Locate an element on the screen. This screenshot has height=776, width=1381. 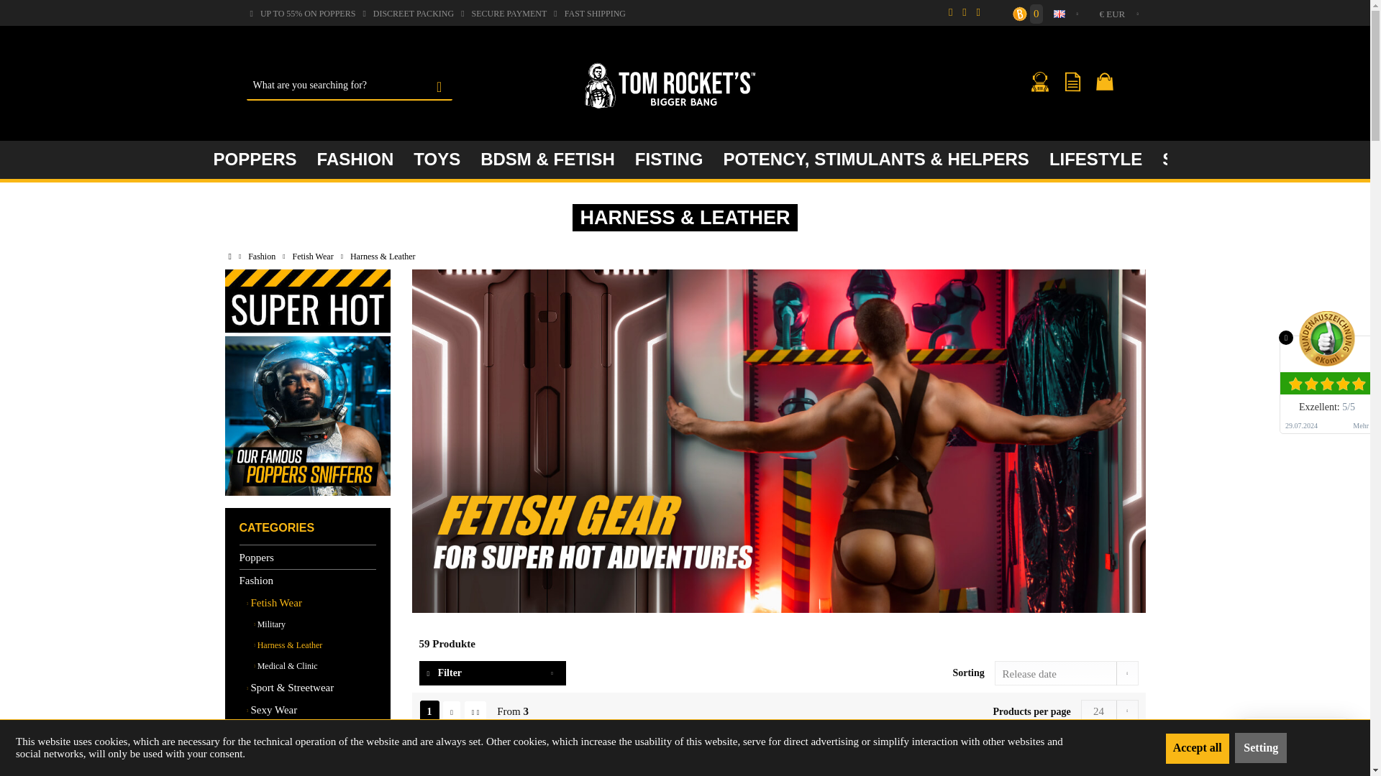
TOYS is located at coordinates (437, 160).